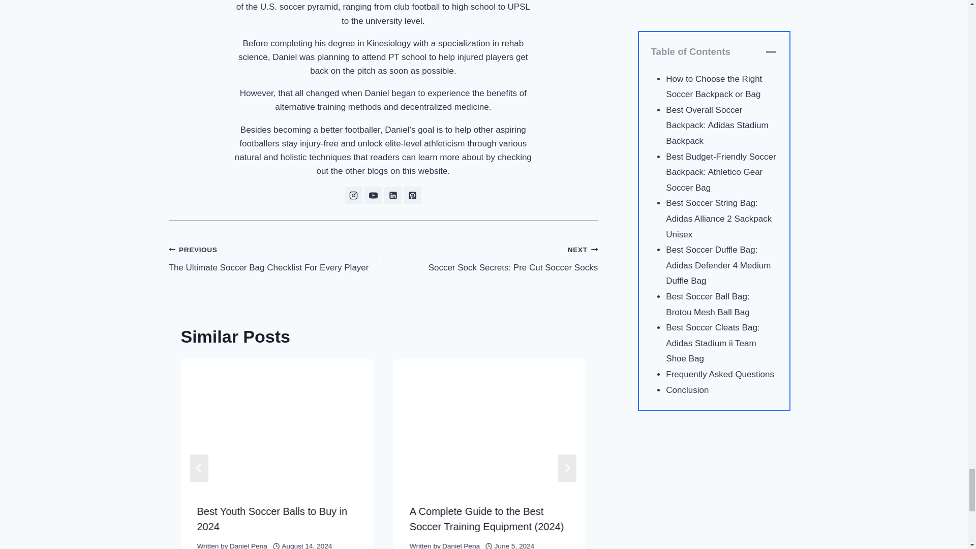 This screenshot has height=549, width=976. What do you see at coordinates (373, 195) in the screenshot?
I see `Follow Daniel Pena on Youtube` at bounding box center [373, 195].